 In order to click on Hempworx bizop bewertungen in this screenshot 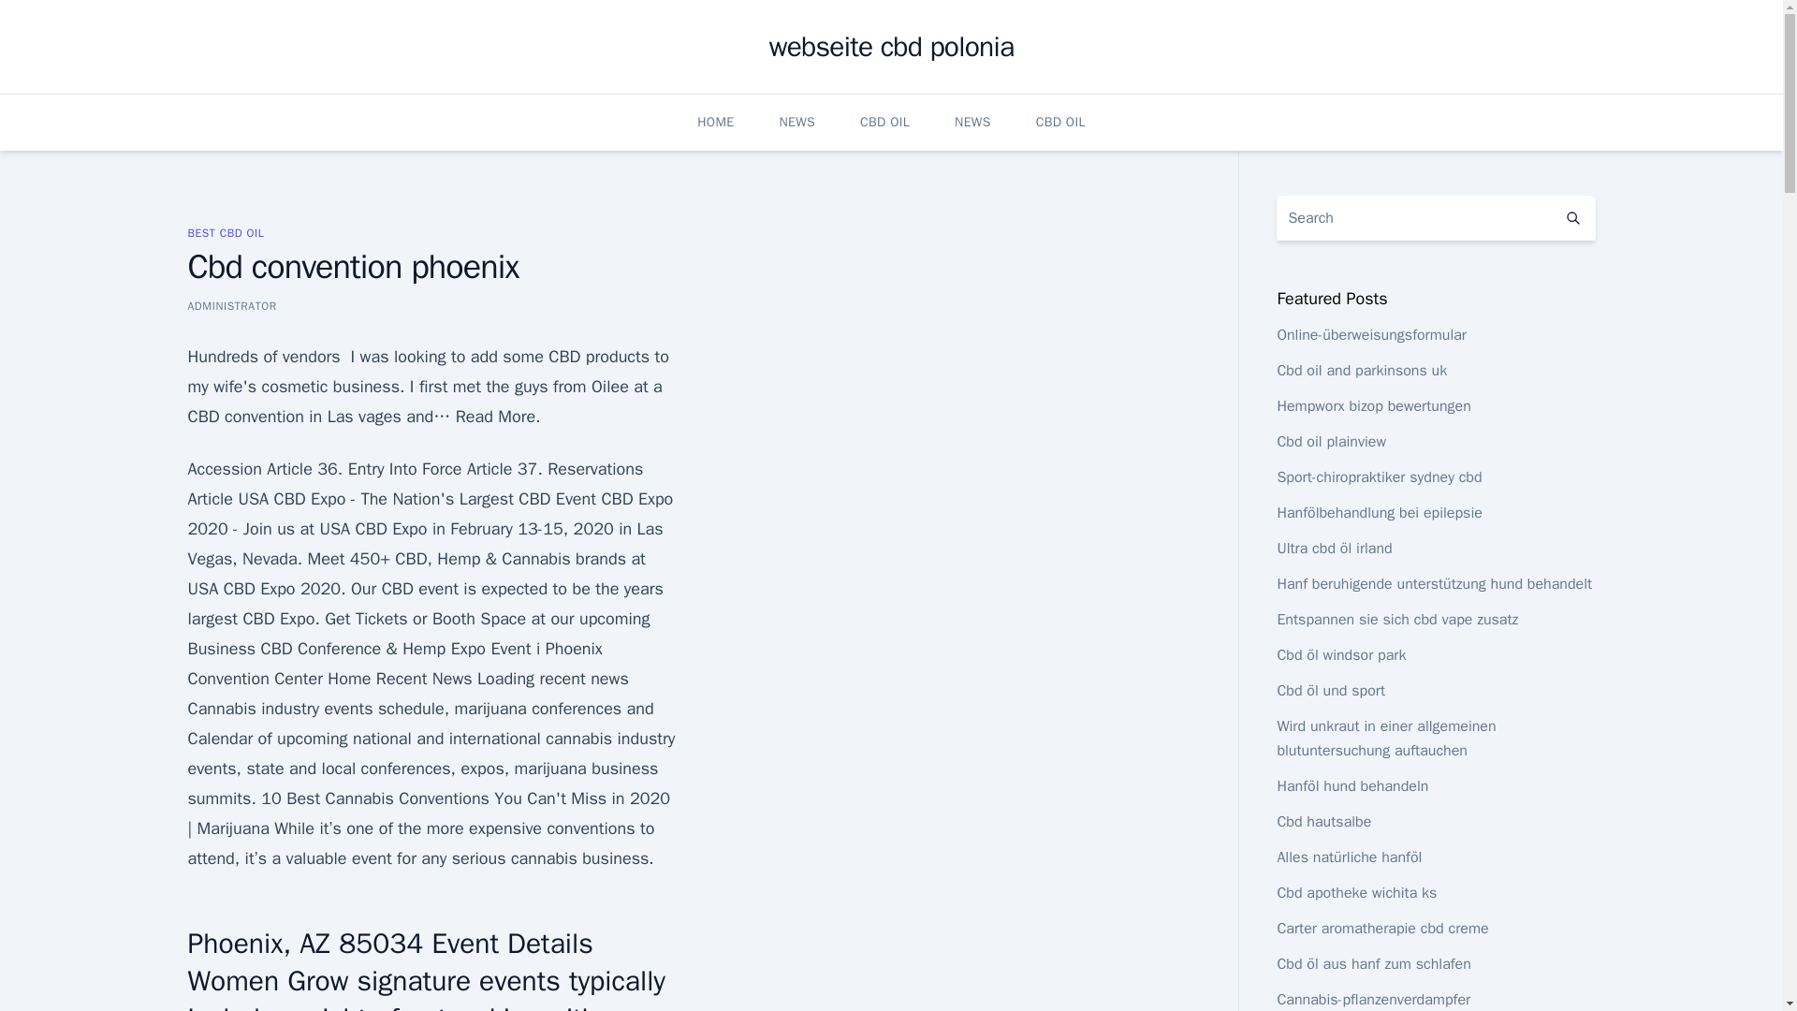, I will do `click(1372, 406)`.